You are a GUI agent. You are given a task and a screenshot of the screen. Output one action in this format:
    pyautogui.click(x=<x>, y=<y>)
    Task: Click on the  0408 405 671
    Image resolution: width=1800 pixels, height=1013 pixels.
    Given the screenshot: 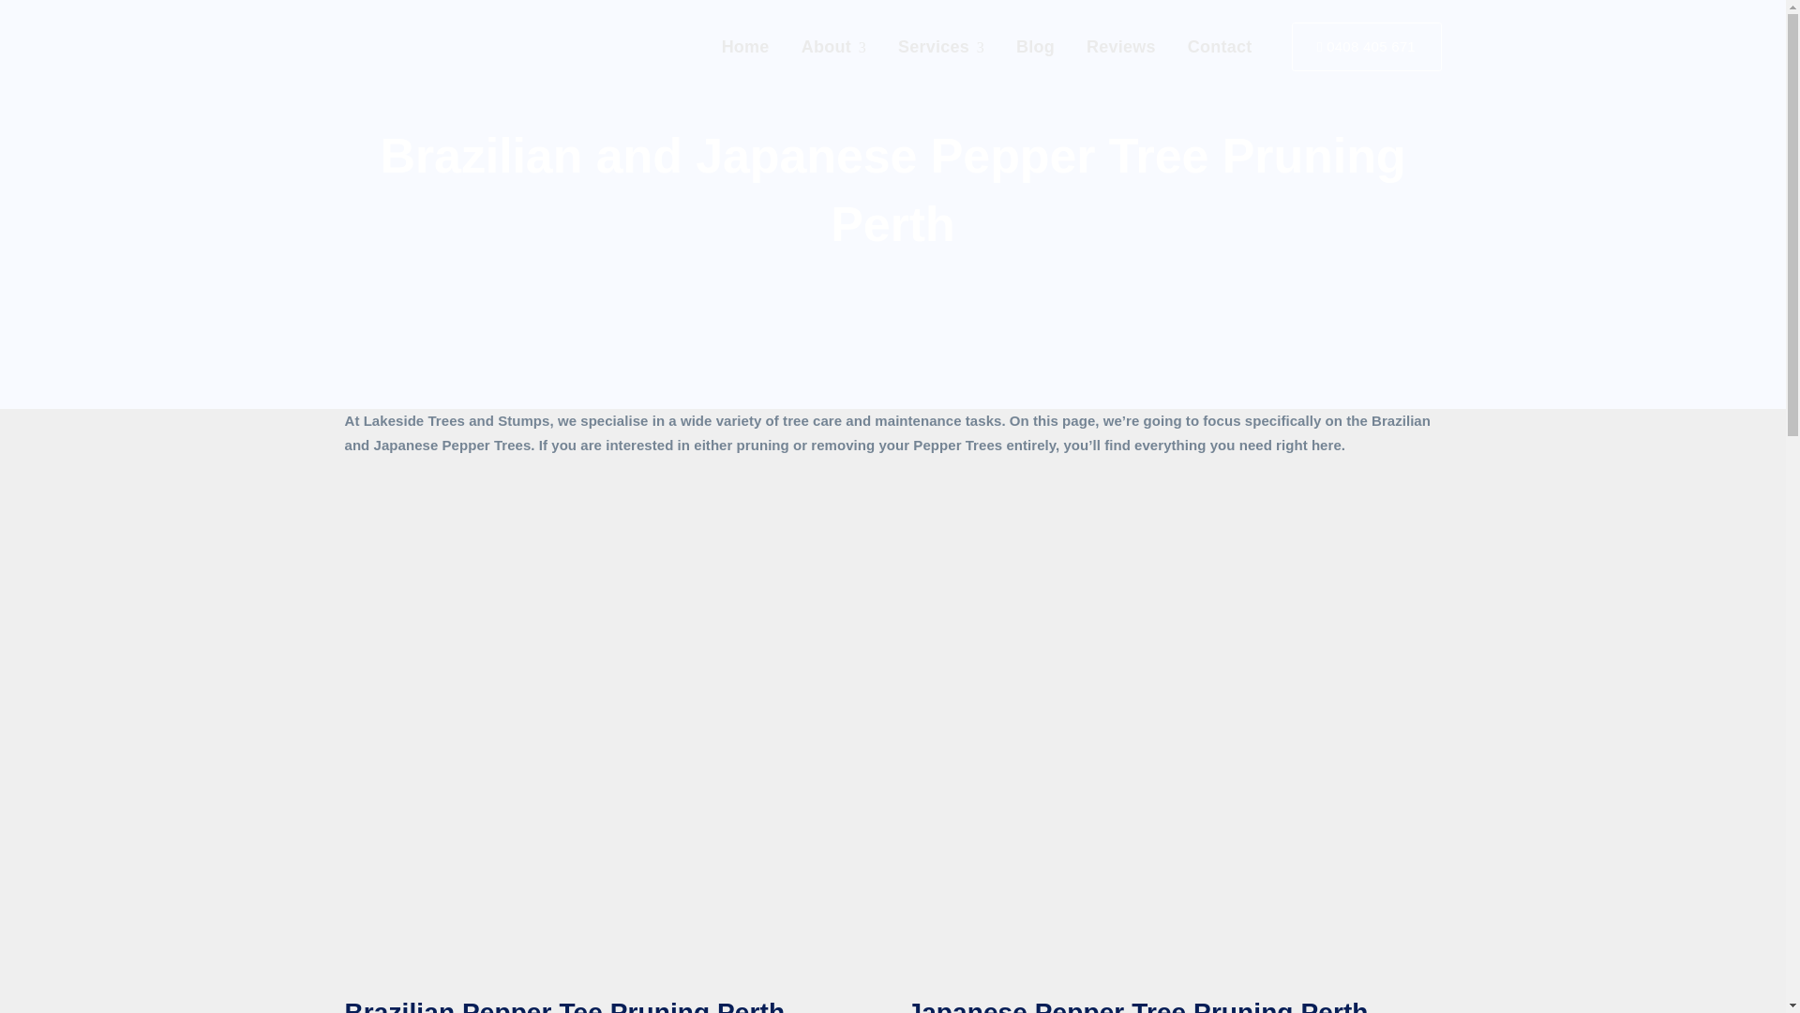 What is the action you would take?
    pyautogui.click(x=1367, y=46)
    